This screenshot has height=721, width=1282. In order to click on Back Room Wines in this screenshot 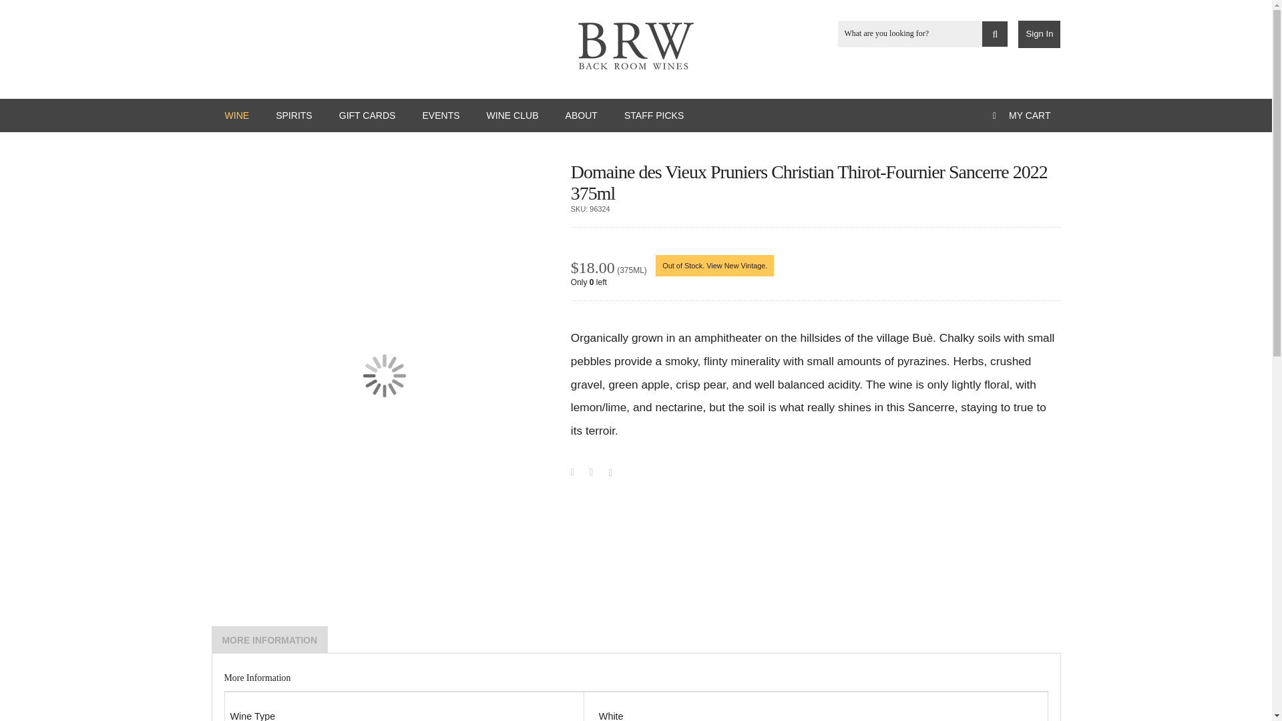, I will do `click(636, 45)`.